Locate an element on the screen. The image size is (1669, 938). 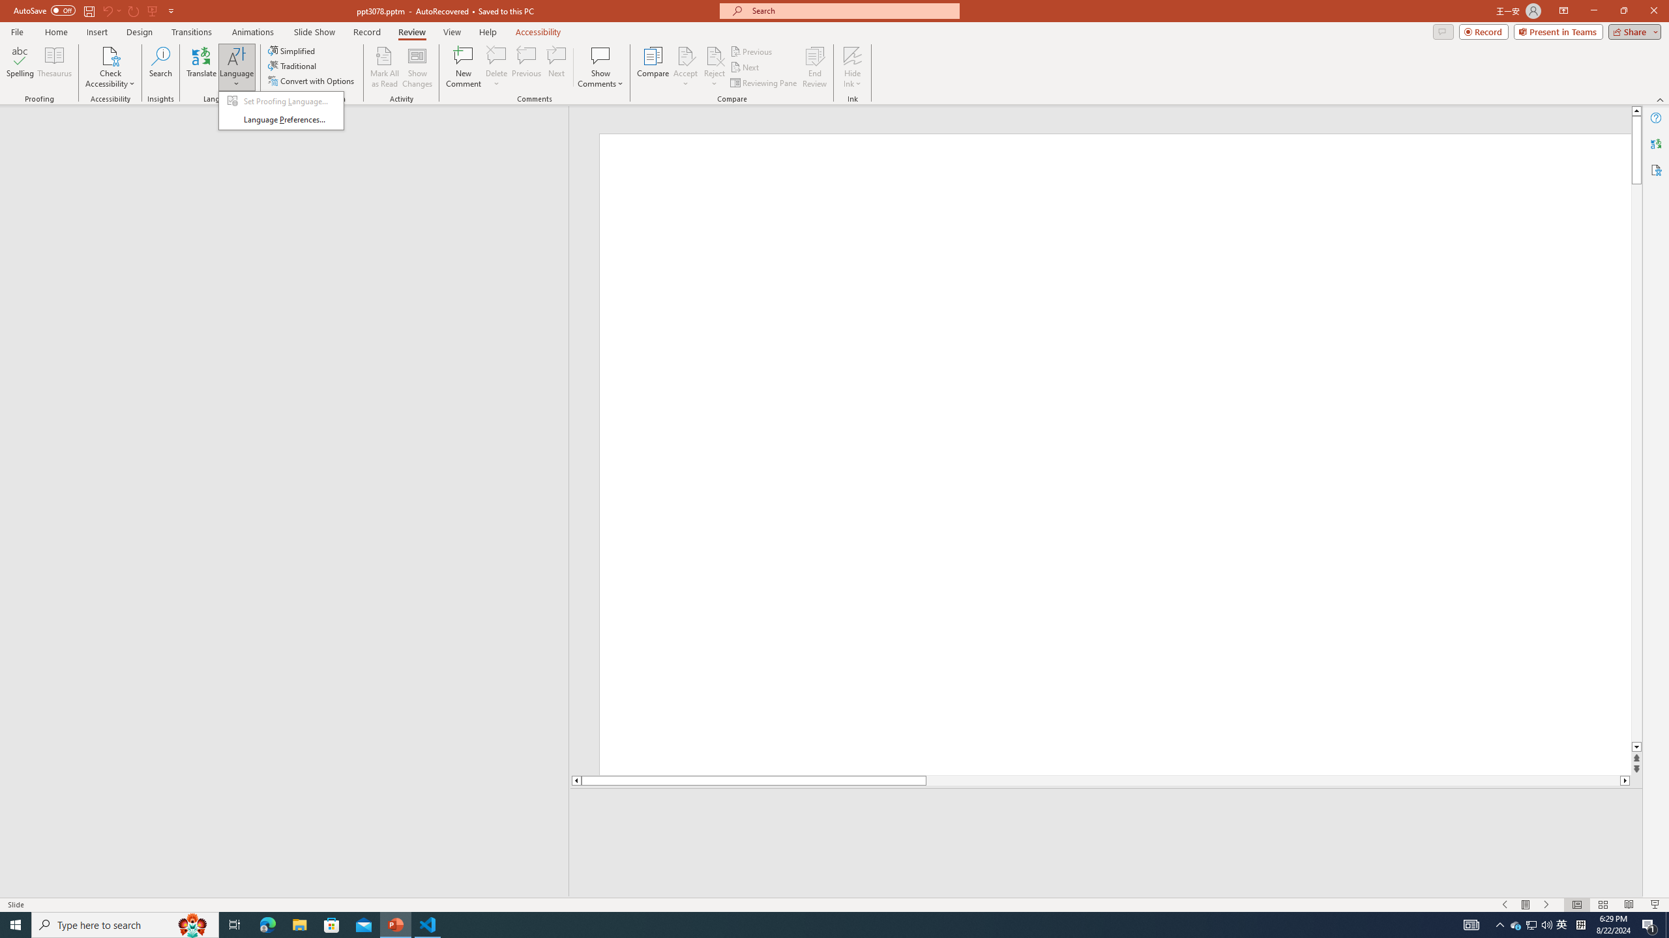
Traditional is located at coordinates (110, 67).